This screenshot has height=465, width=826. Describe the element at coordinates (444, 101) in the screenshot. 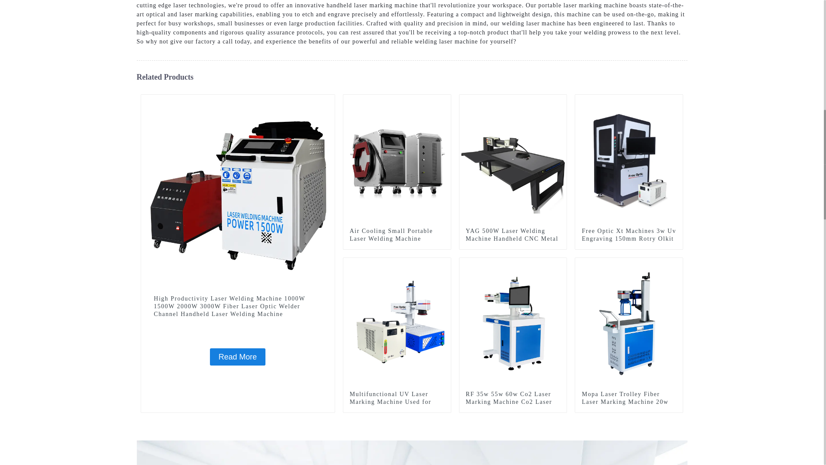

I see `1` at that location.